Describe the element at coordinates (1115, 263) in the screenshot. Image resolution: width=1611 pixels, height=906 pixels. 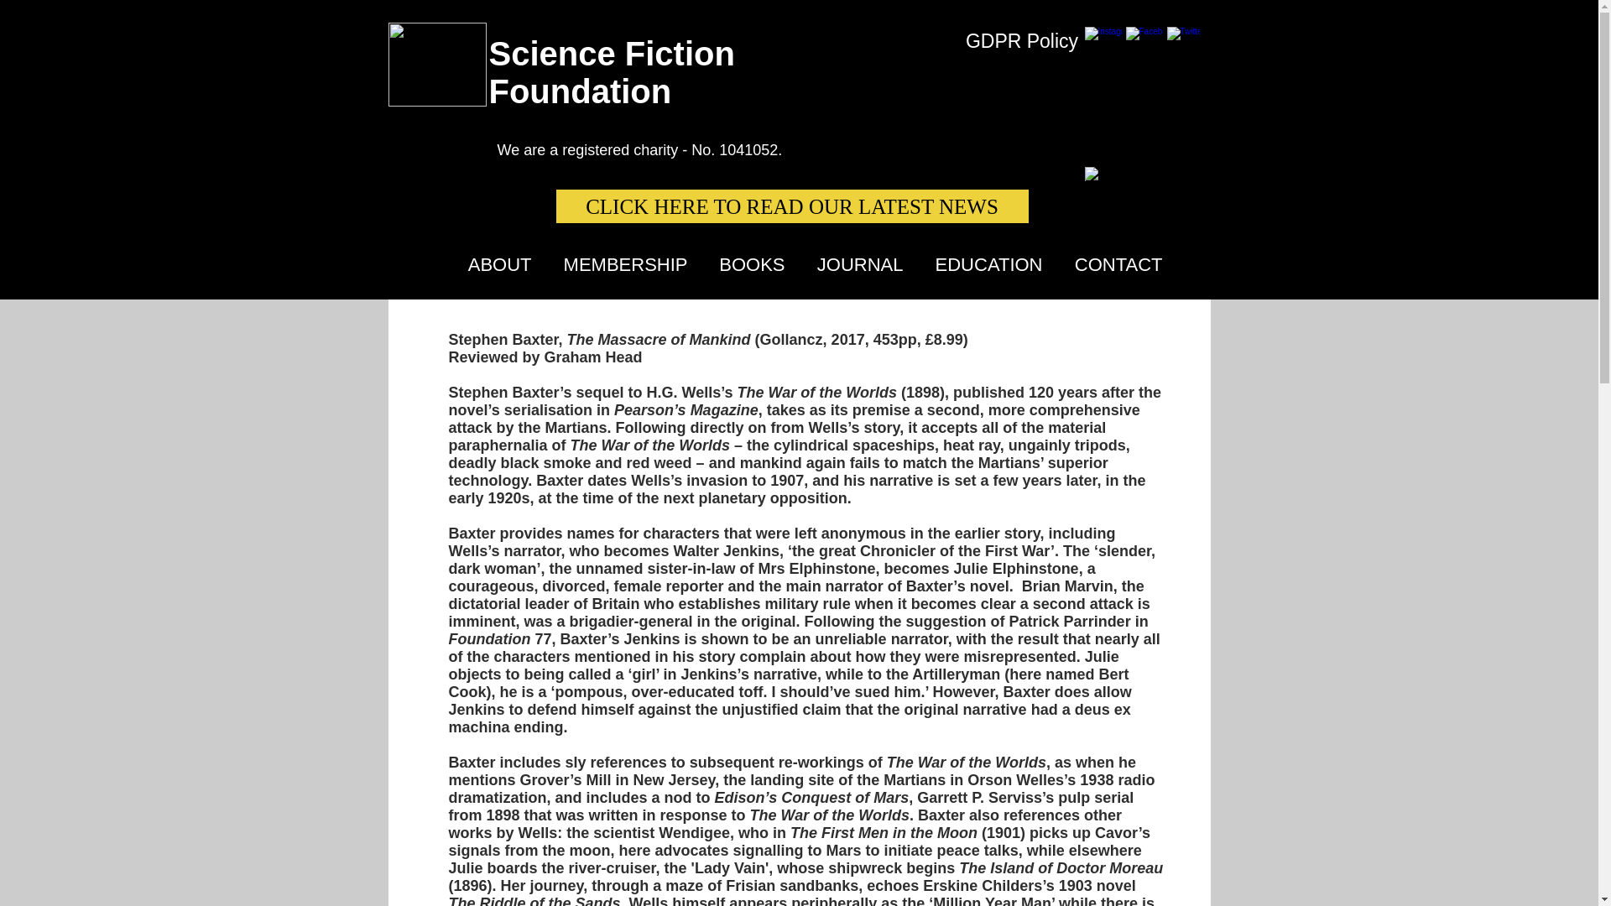
I see `CONTACT` at that location.